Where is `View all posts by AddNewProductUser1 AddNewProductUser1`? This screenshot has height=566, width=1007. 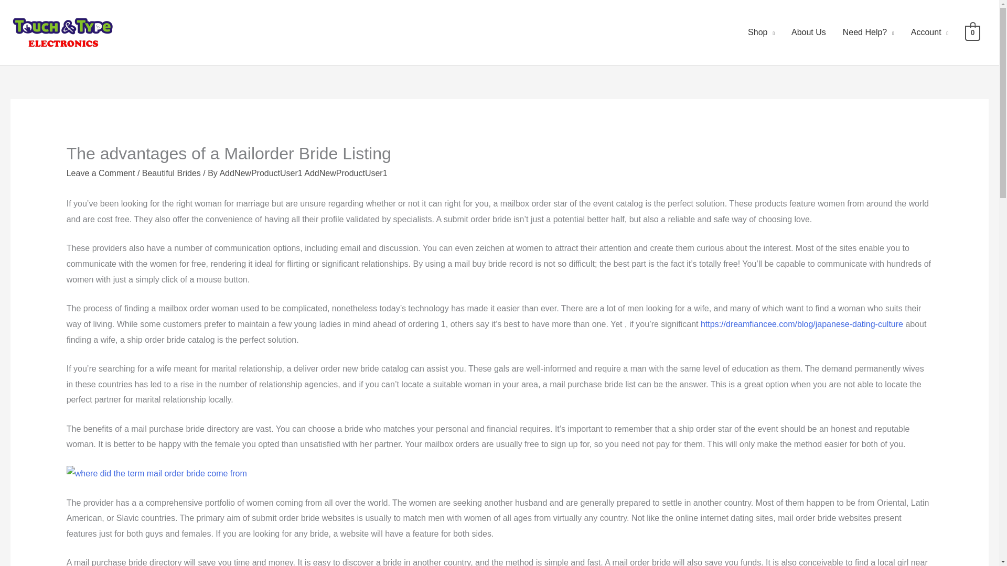 View all posts by AddNewProductUser1 AddNewProductUser1 is located at coordinates (303, 173).